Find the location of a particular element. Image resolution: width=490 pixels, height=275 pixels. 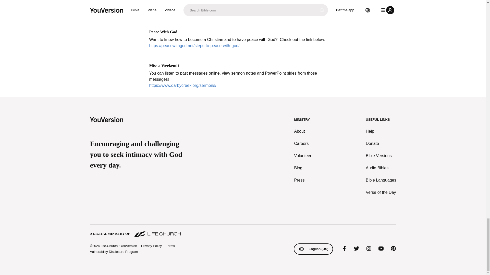

Verse of the Day is located at coordinates (381, 193).